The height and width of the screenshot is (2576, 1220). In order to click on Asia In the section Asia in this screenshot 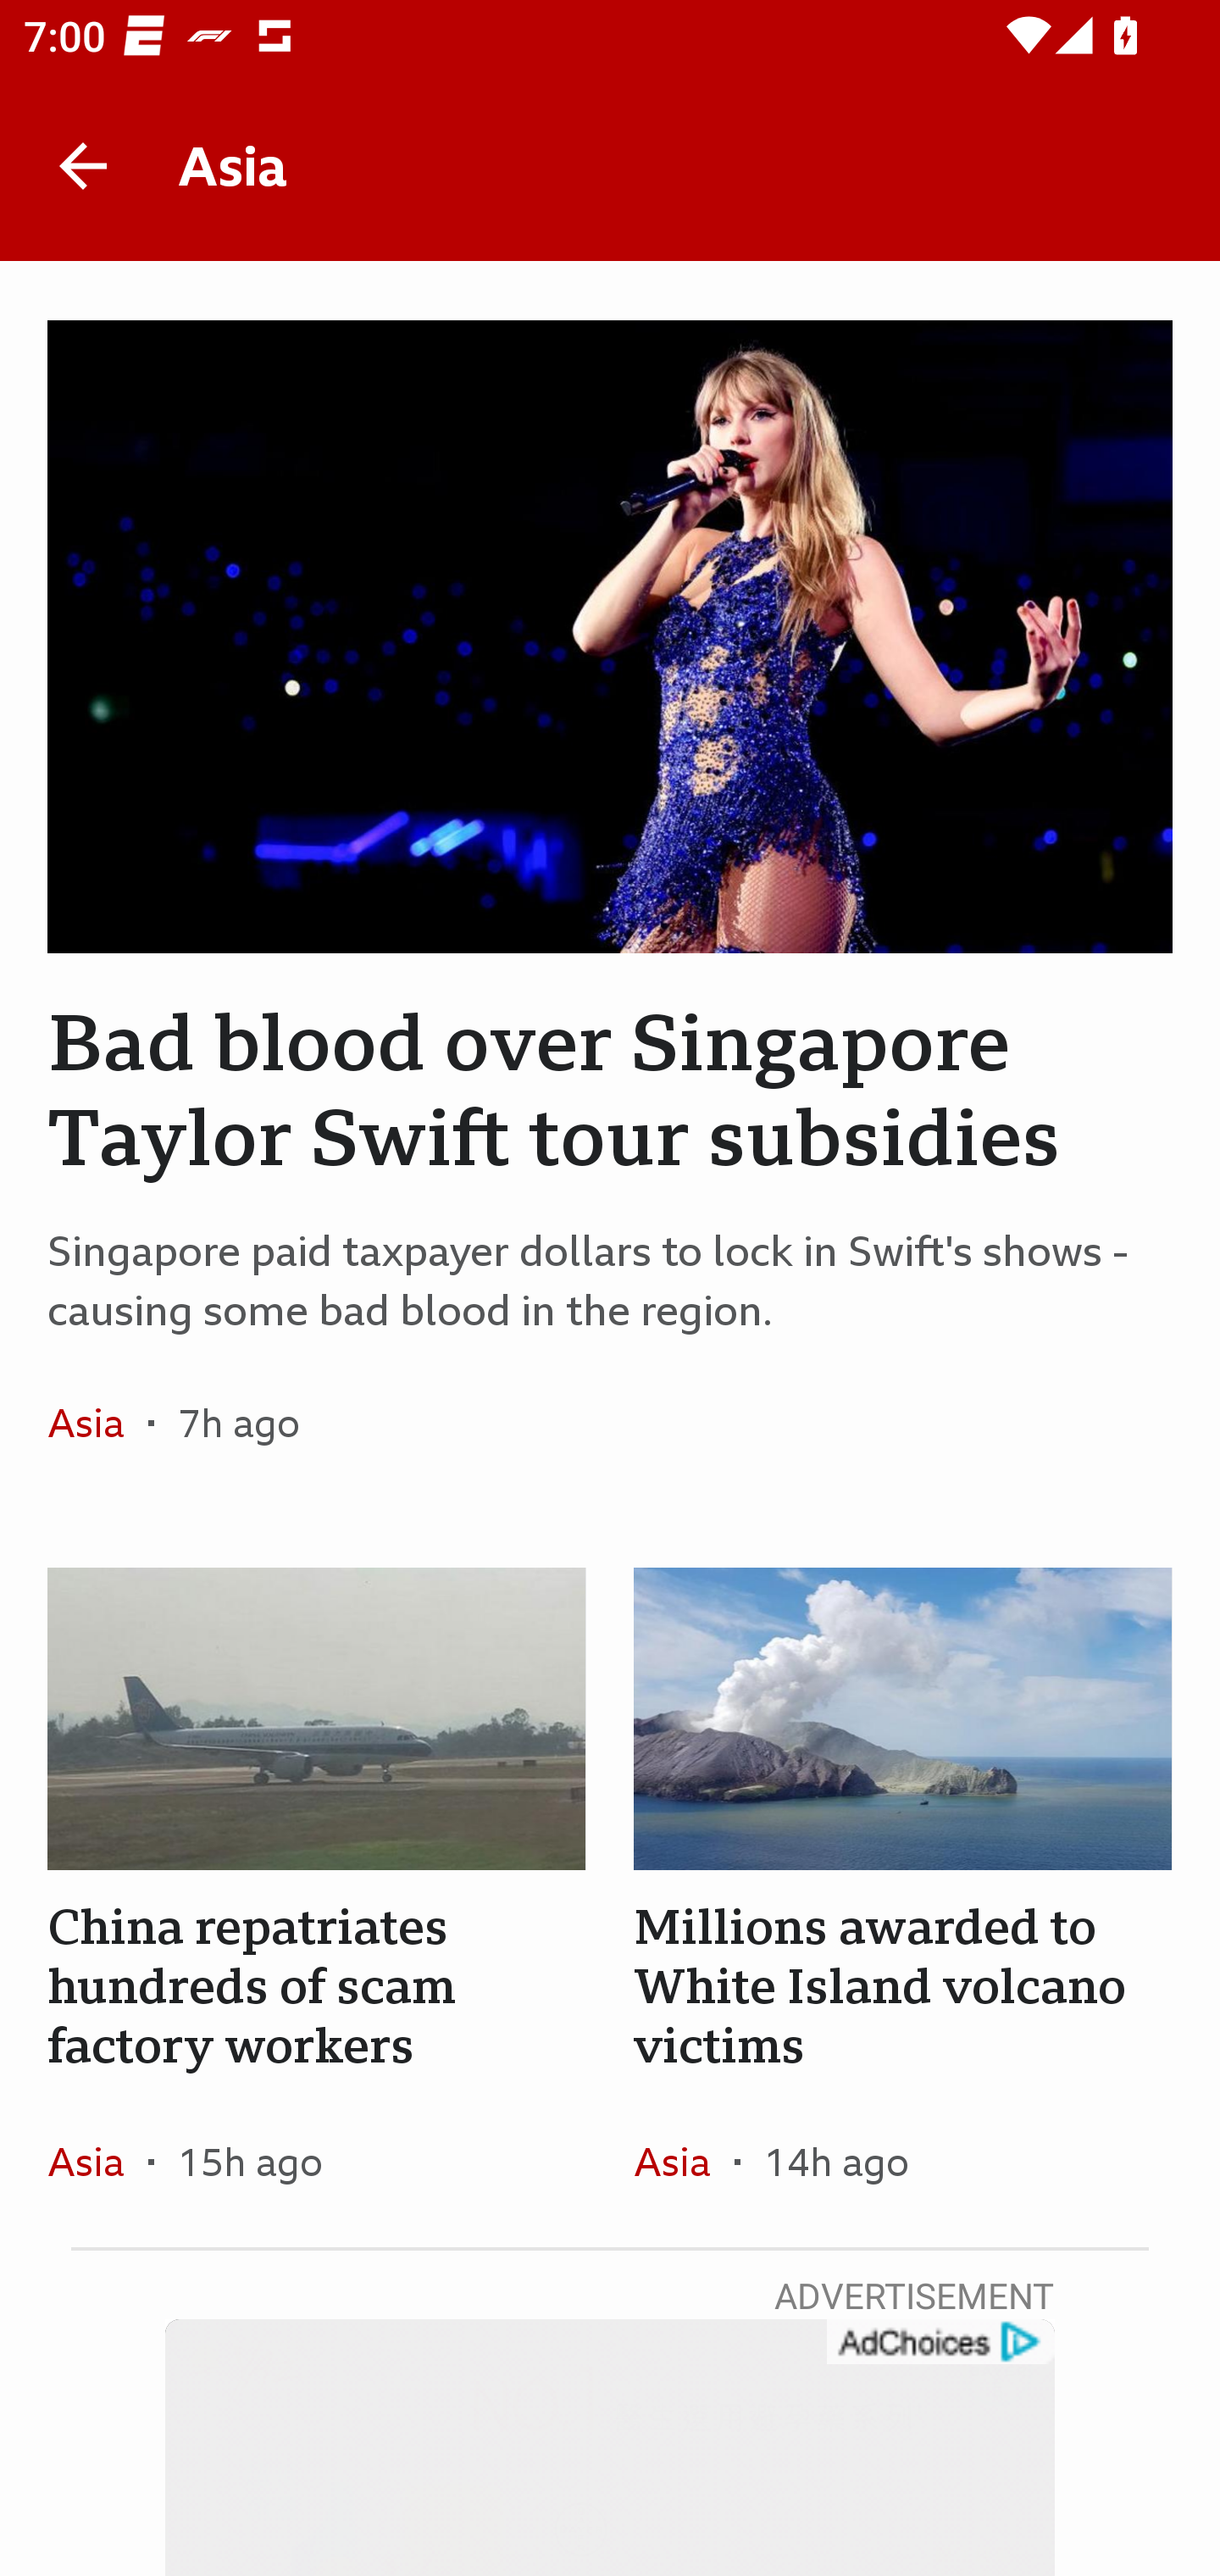, I will do `click(98, 1423)`.